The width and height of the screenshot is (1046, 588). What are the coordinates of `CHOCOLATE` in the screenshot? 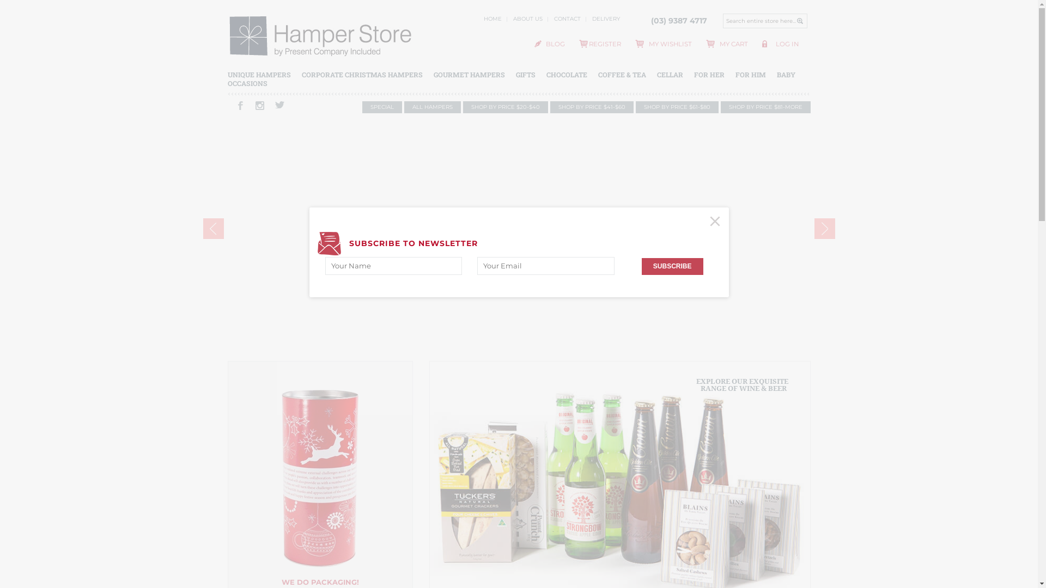 It's located at (567, 75).